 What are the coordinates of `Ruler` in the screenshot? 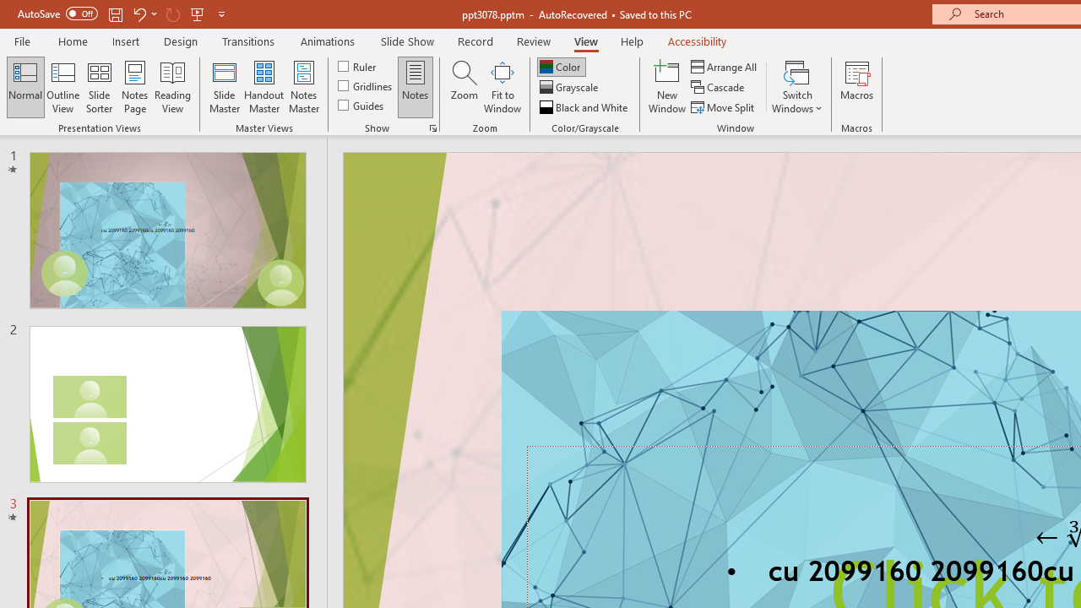 It's located at (358, 66).